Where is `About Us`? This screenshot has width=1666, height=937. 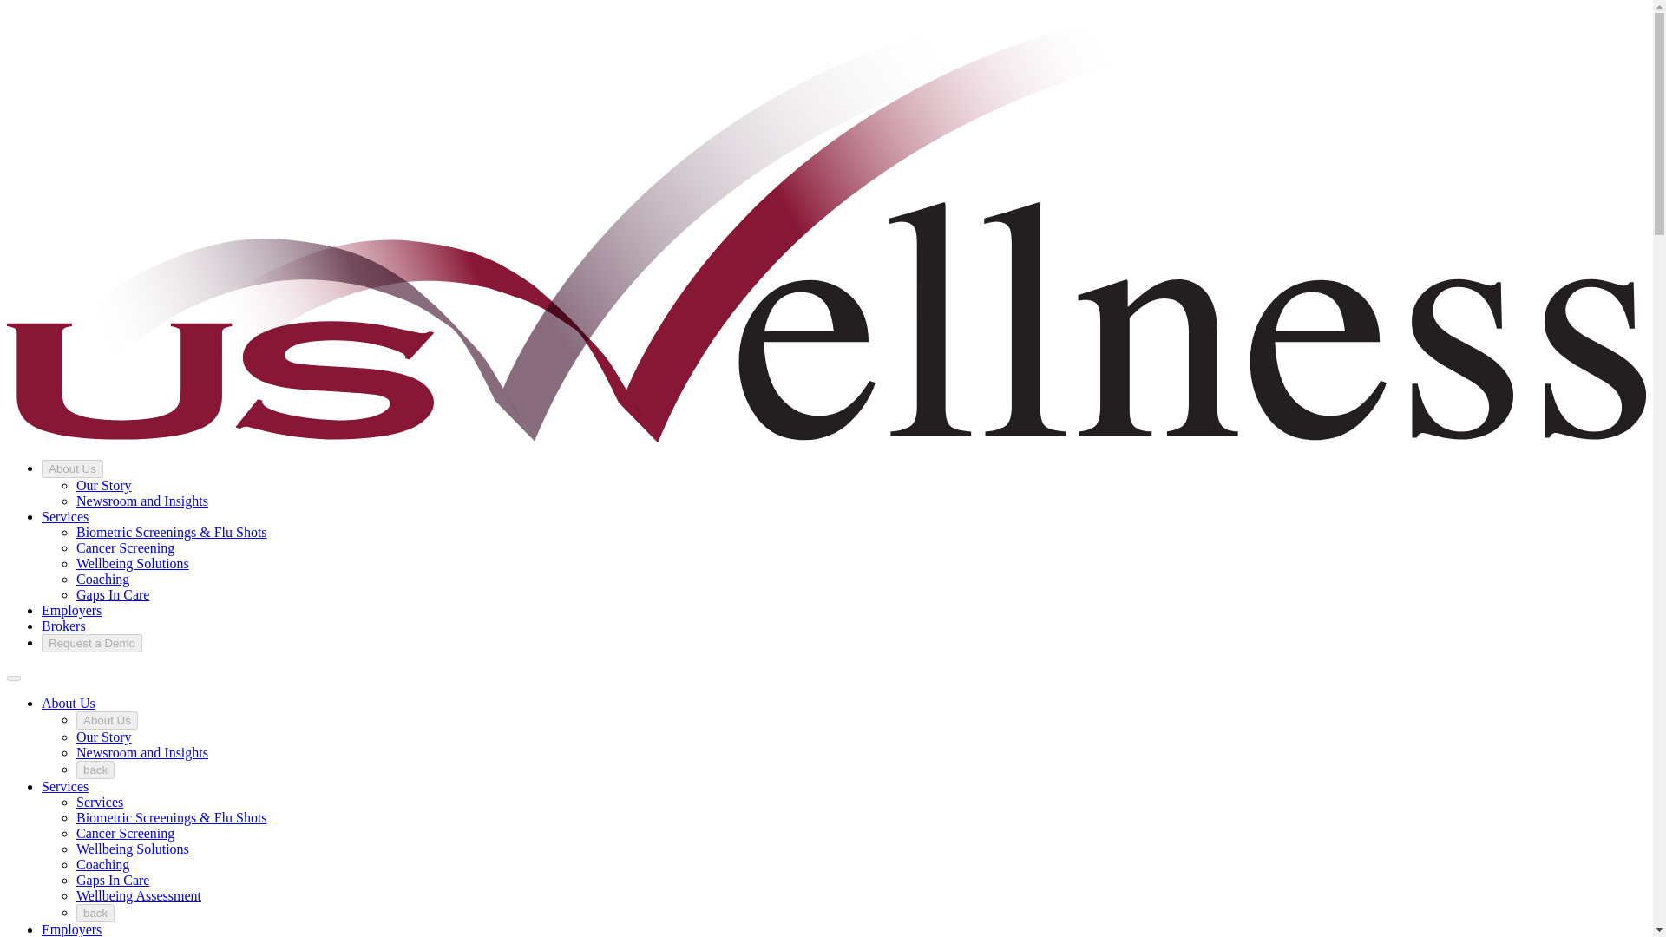
About Us is located at coordinates (73, 468).